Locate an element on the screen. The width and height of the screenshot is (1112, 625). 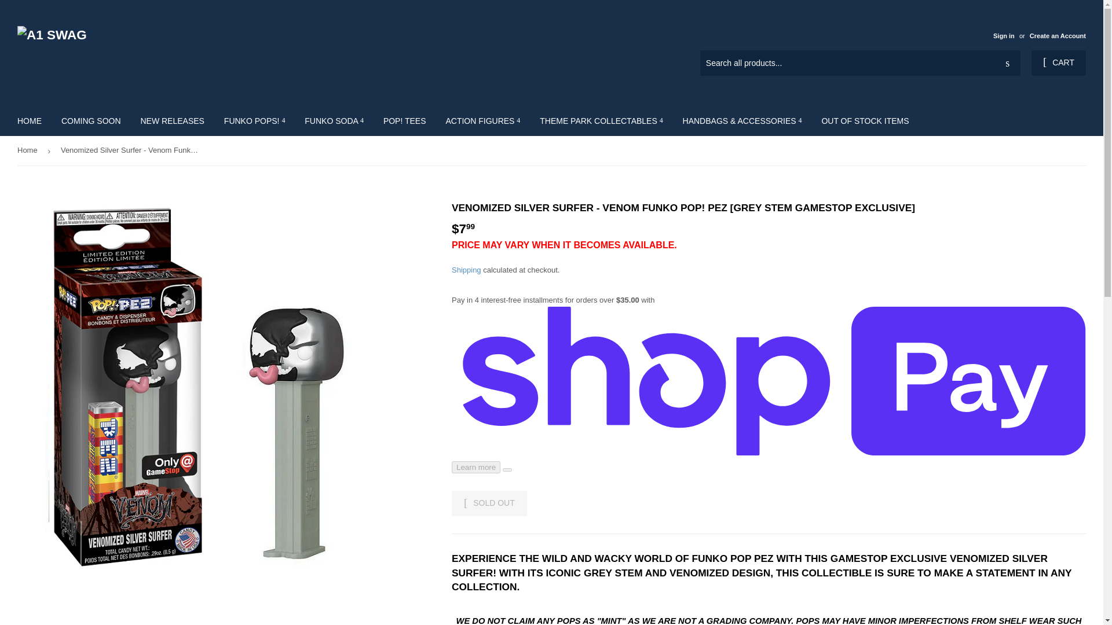
Search is located at coordinates (1007, 63).